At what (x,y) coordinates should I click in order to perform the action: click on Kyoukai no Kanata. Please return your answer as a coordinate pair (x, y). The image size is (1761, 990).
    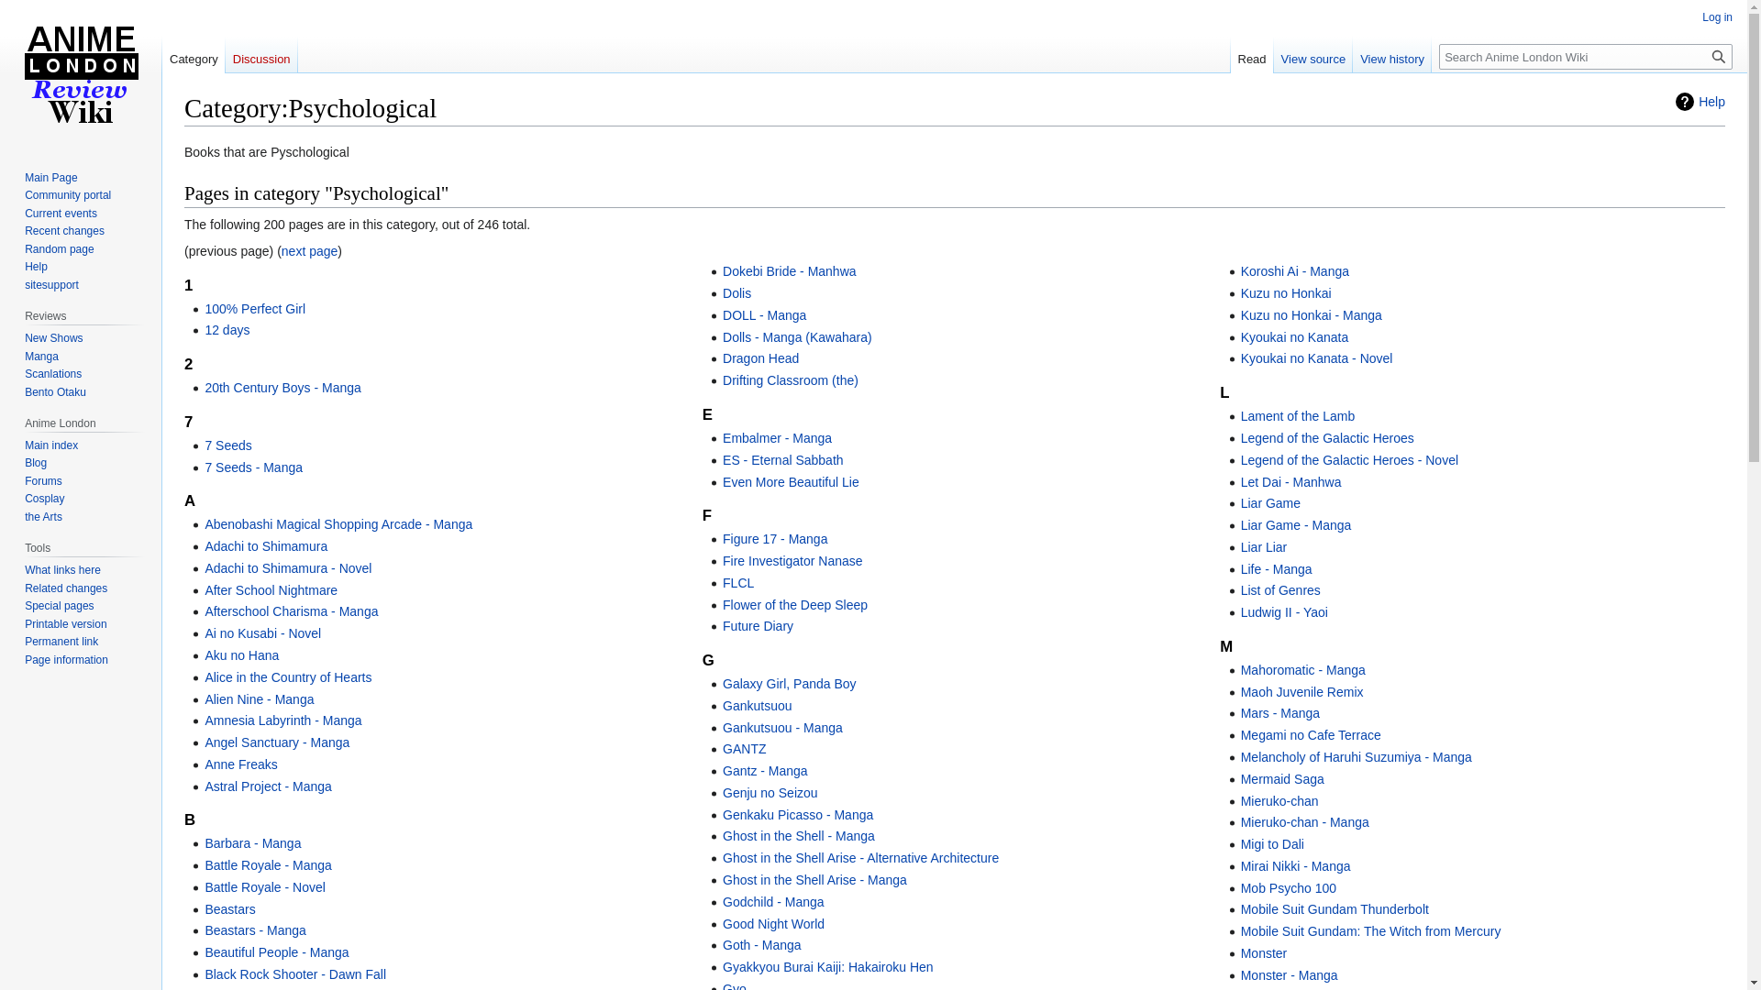
    Looking at the image, I should click on (1295, 337).